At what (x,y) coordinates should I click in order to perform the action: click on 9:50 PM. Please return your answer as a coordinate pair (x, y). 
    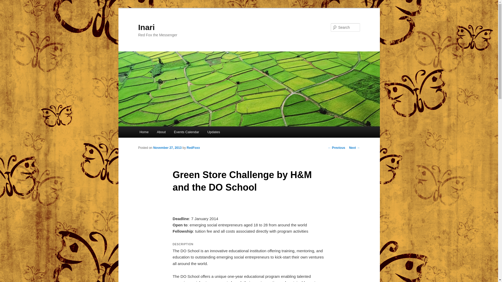
    Looking at the image, I should click on (167, 148).